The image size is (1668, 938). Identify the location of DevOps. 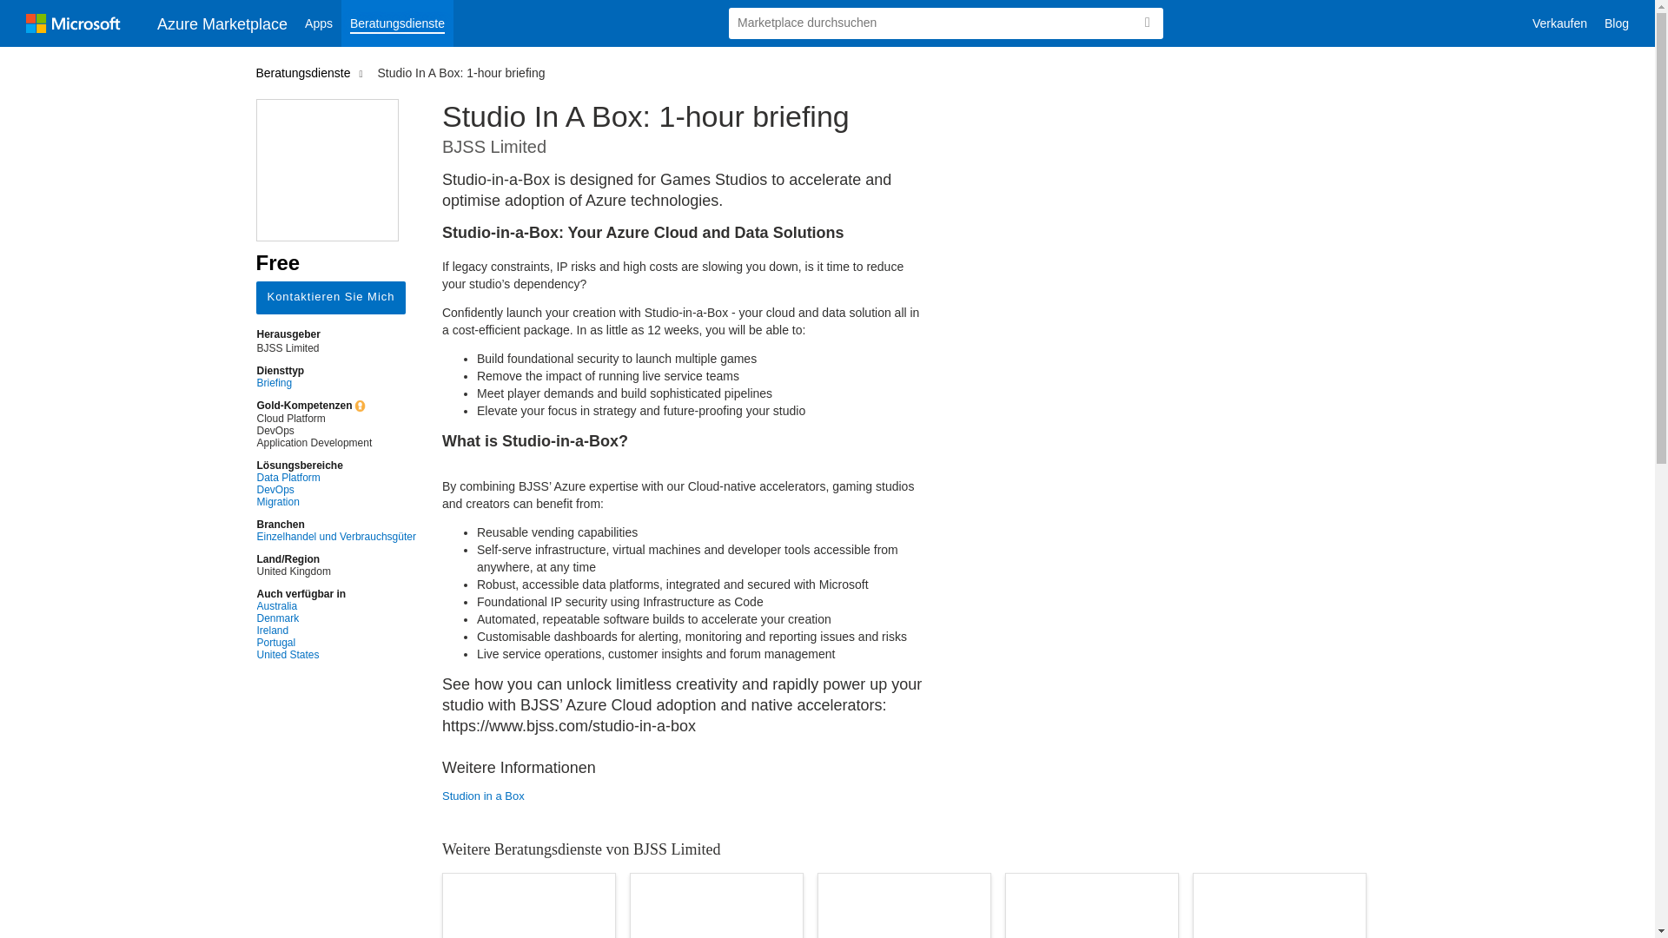
(335, 490).